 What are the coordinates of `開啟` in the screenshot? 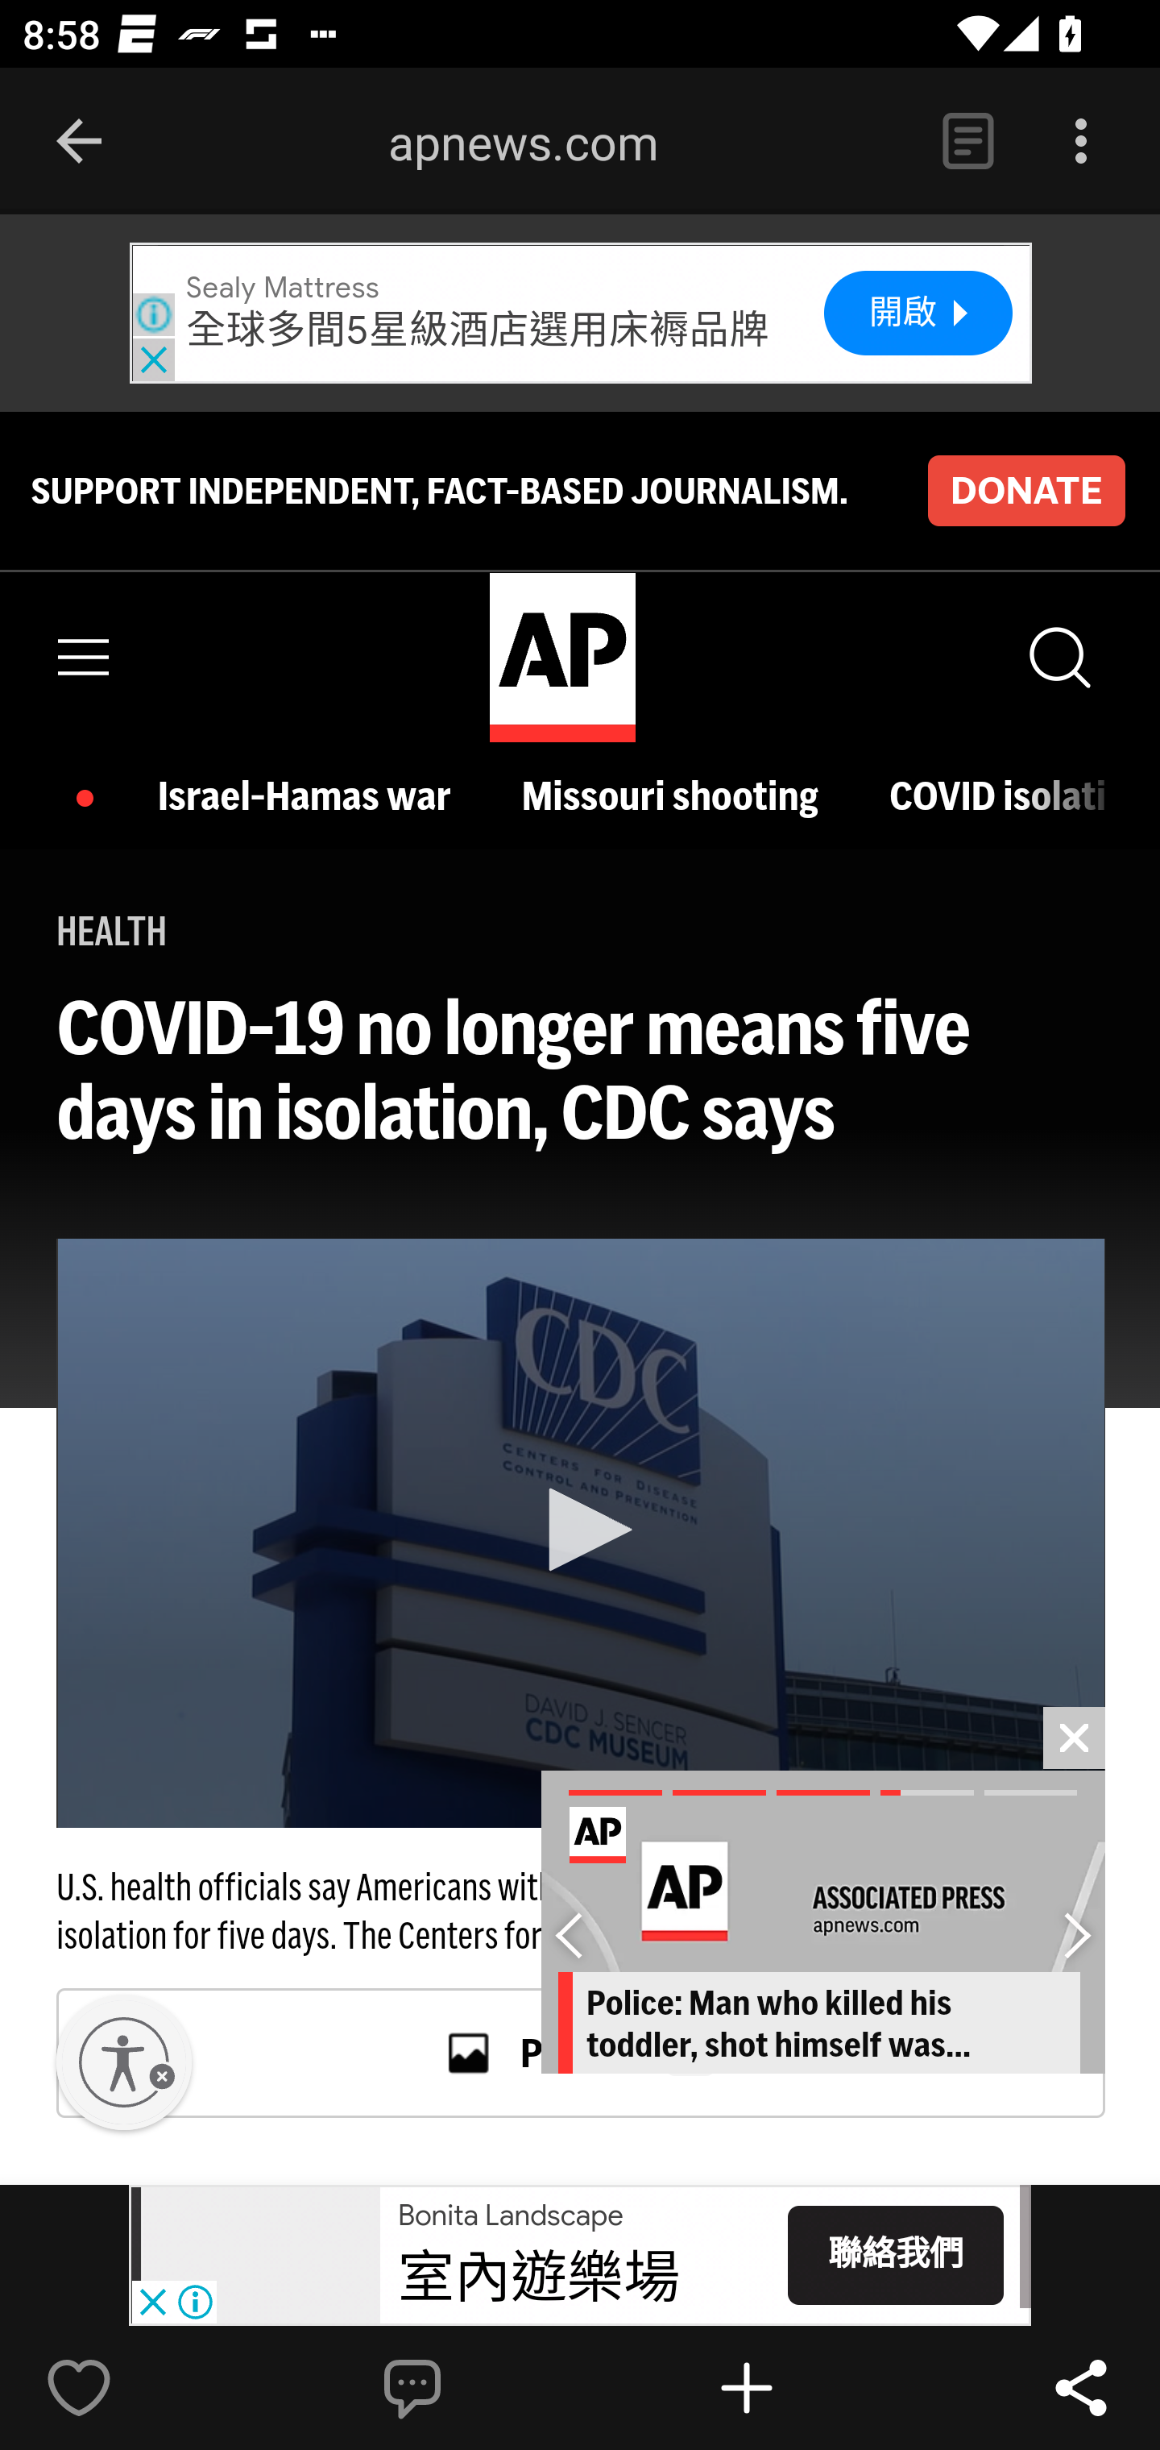 It's located at (919, 314).